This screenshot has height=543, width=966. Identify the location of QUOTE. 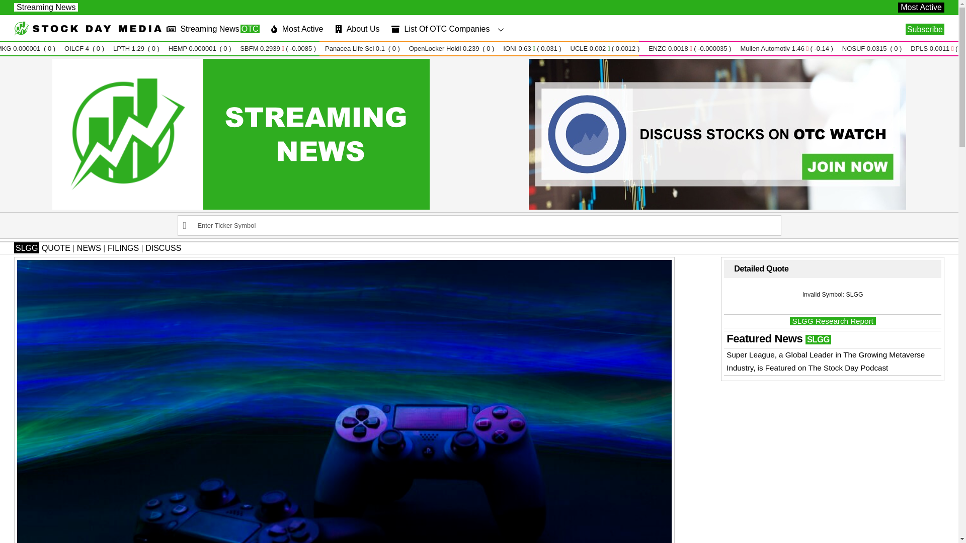
(357, 29).